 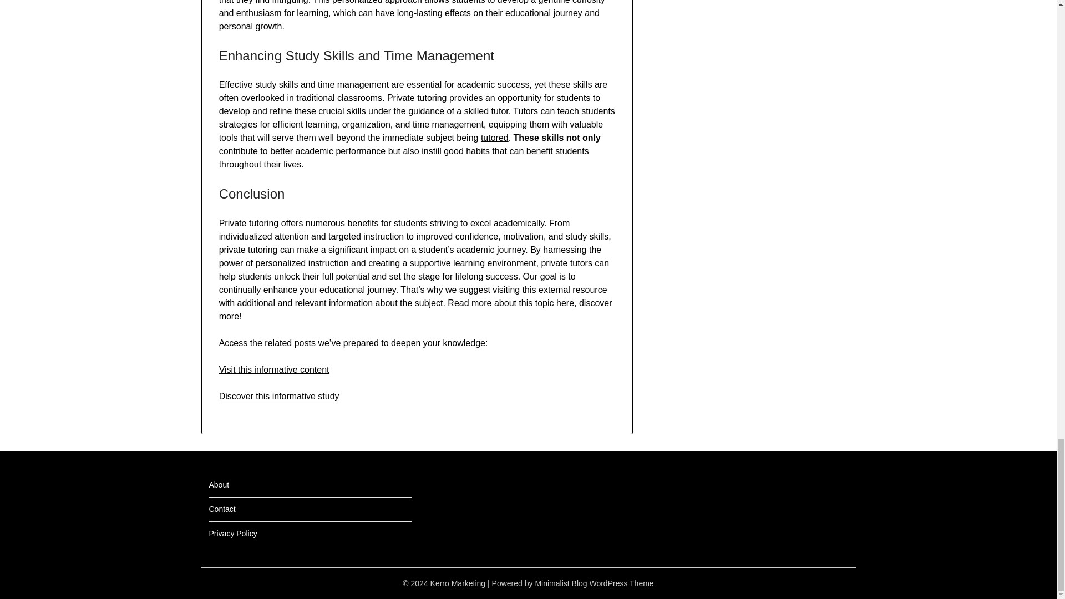 I want to click on About, so click(x=219, y=485).